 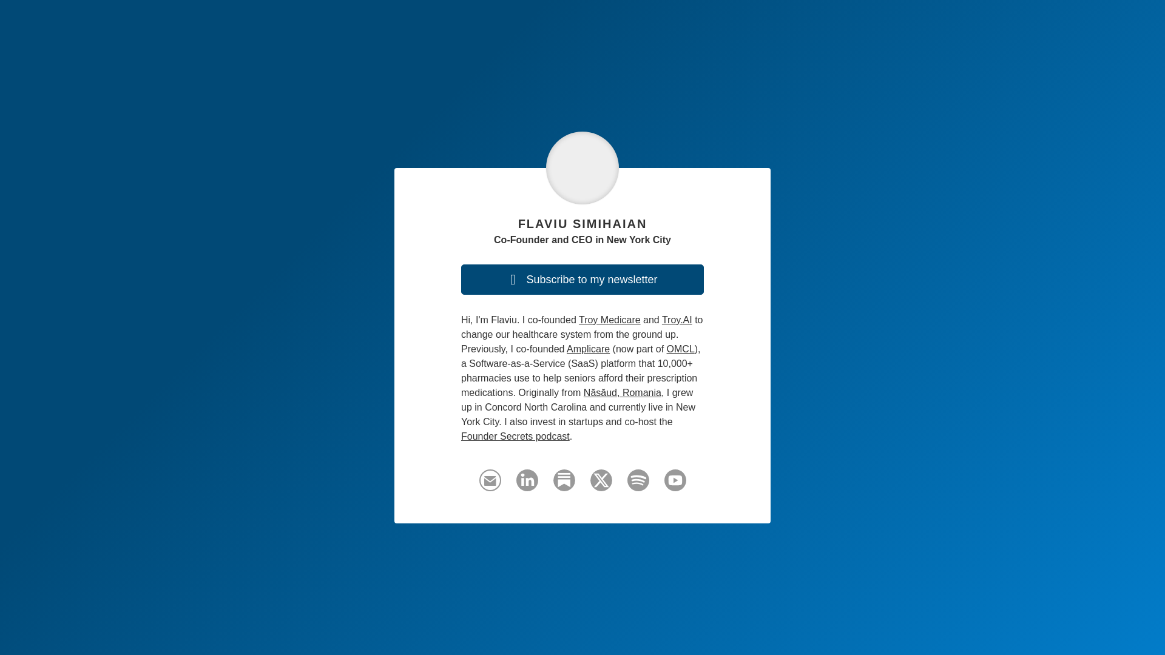 What do you see at coordinates (527, 485) in the screenshot?
I see `Visit me on LinkedIn` at bounding box center [527, 485].